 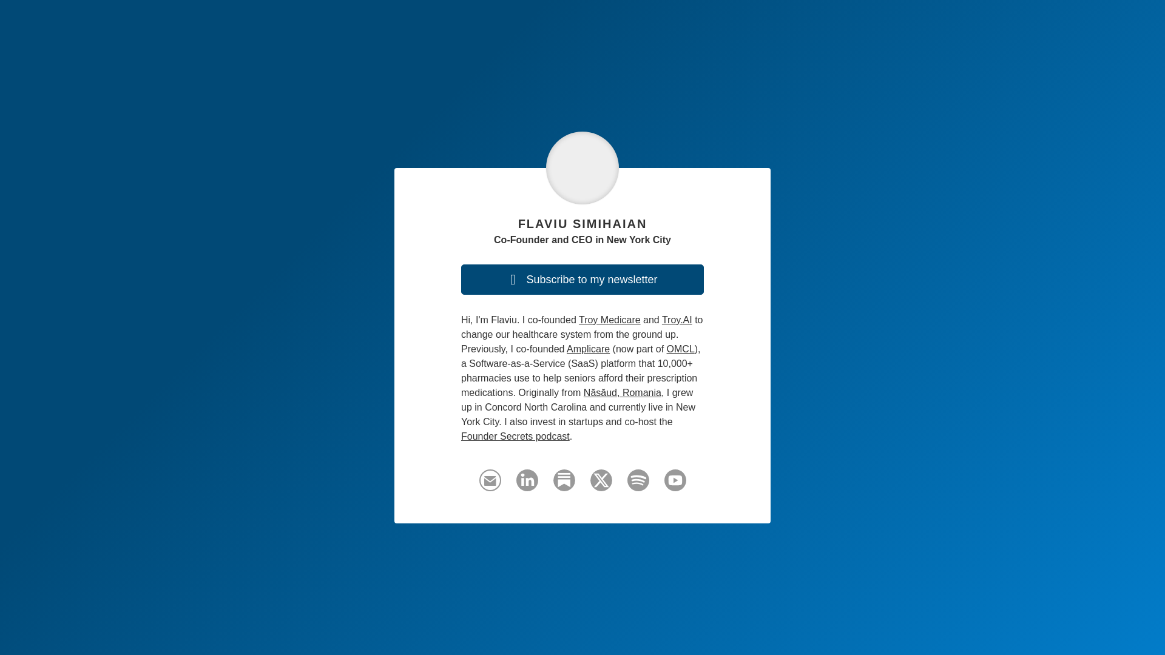 What do you see at coordinates (527, 485) in the screenshot?
I see `Visit me on LinkedIn` at bounding box center [527, 485].